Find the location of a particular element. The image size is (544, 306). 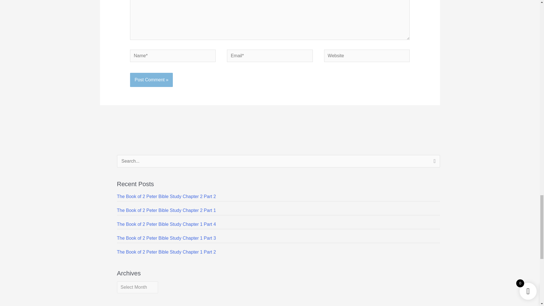

The Book of 2 Peter Bible Study Chapter 2 Part 2 is located at coordinates (166, 196).